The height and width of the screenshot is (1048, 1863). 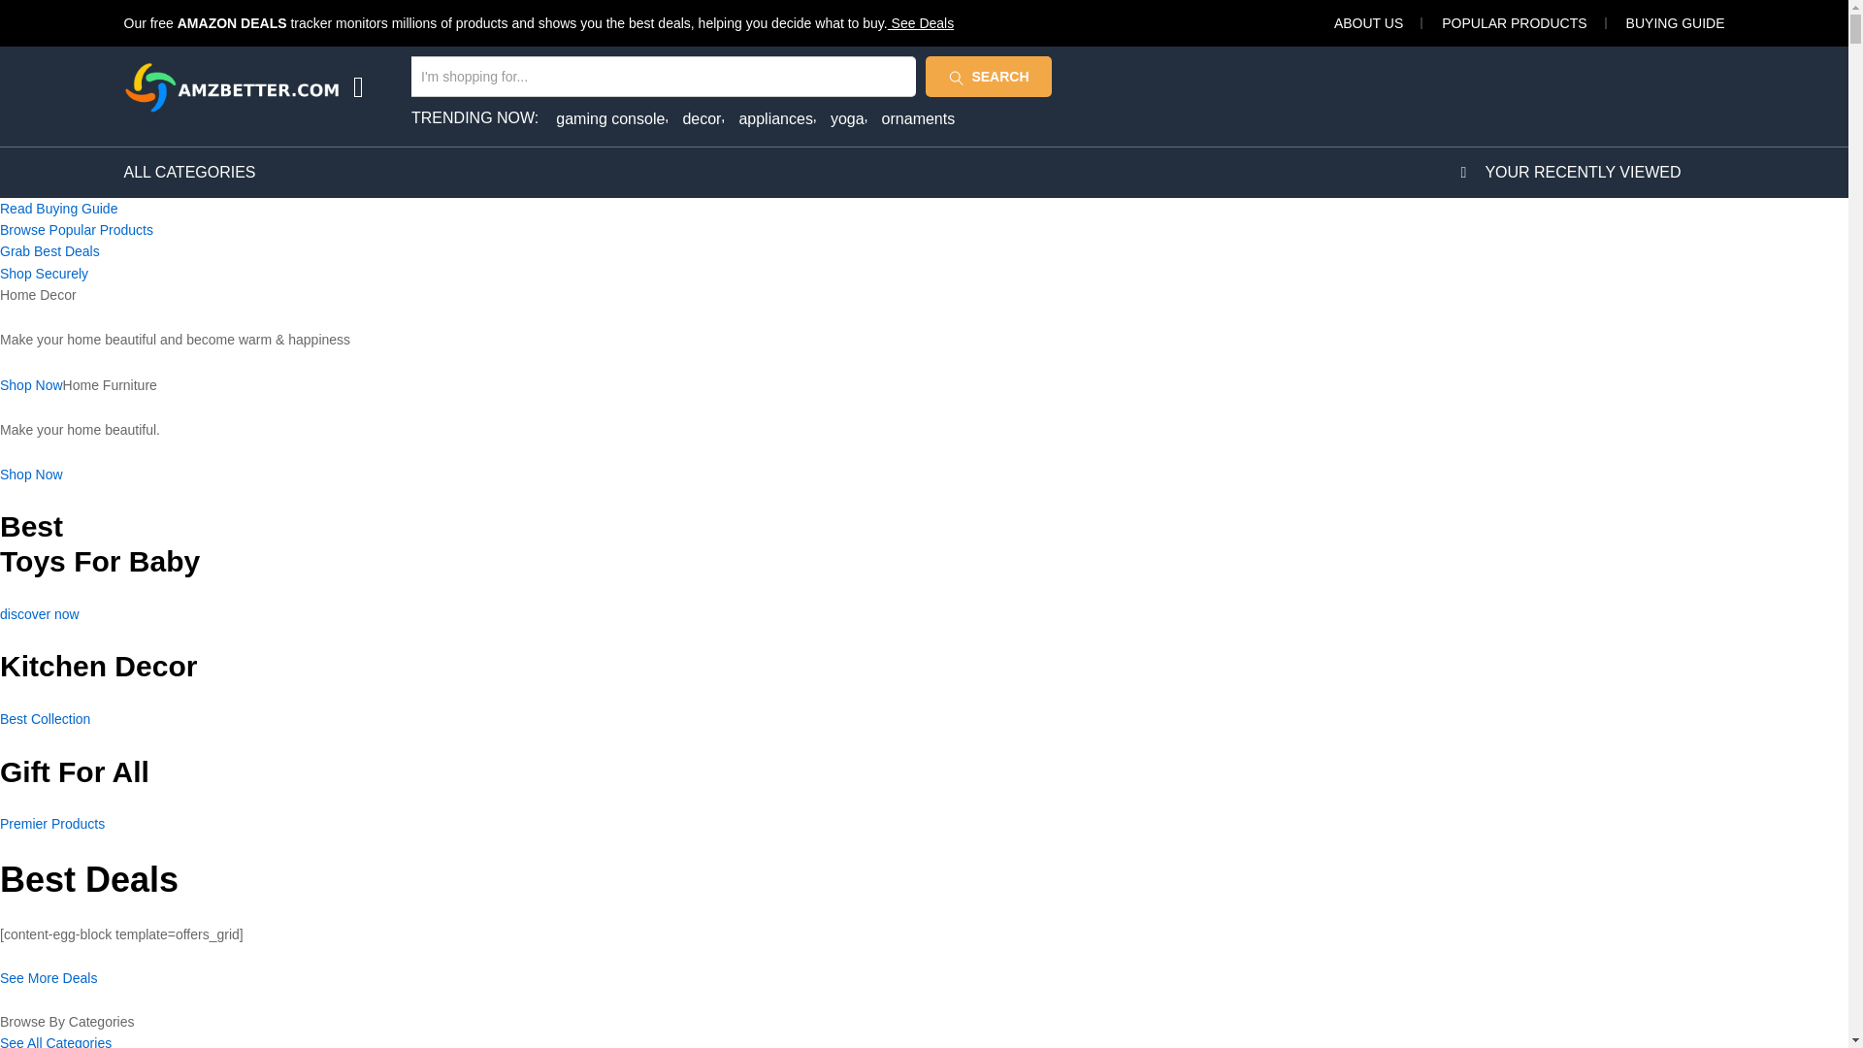 What do you see at coordinates (849, 118) in the screenshot?
I see `yoga` at bounding box center [849, 118].